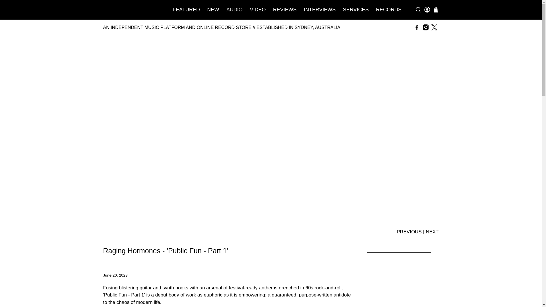  Describe the element at coordinates (388, 10) in the screenshot. I see `RECORDS` at that location.